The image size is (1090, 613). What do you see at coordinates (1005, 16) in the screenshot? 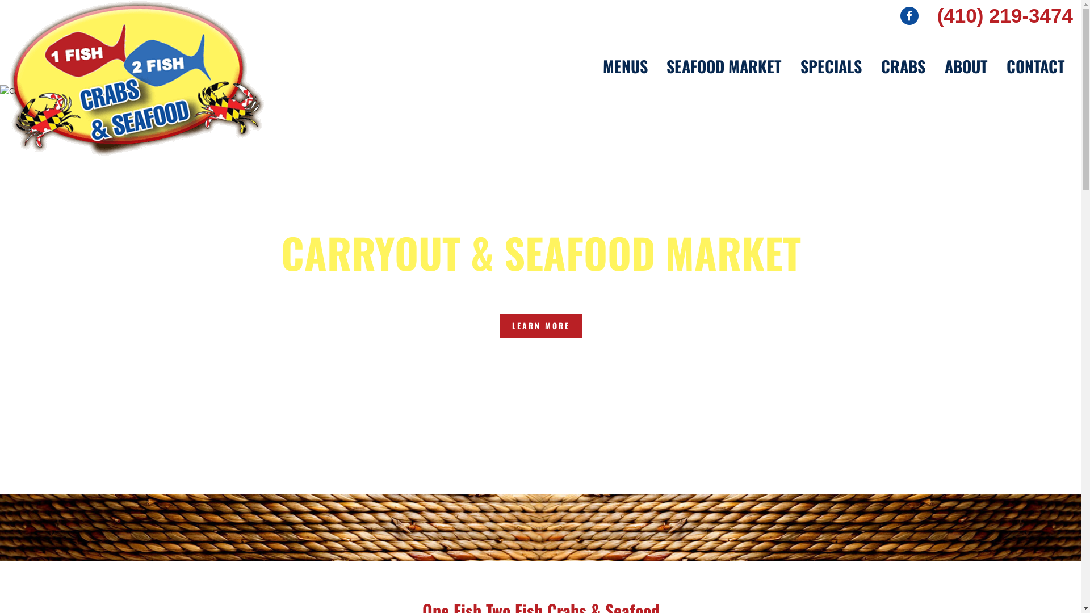
I see `(410) 219-3474` at bounding box center [1005, 16].